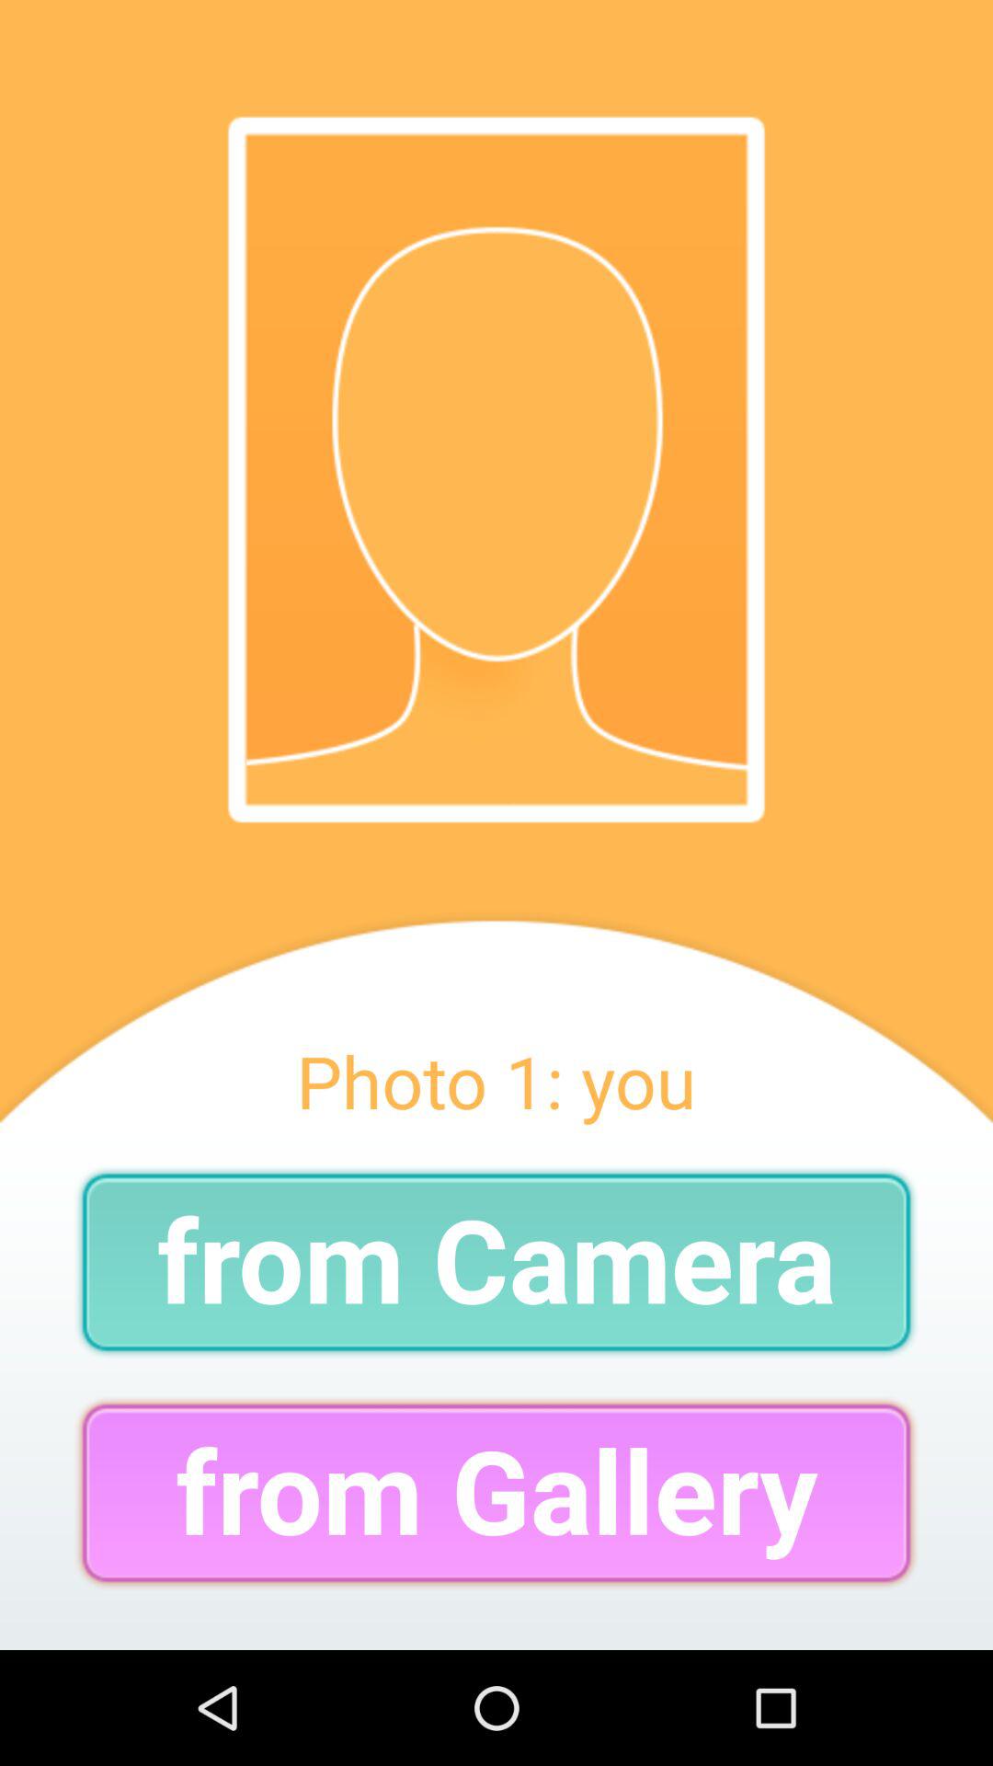 This screenshot has height=1766, width=993. What do you see at coordinates (496, 1492) in the screenshot?
I see `tap from gallery item` at bounding box center [496, 1492].